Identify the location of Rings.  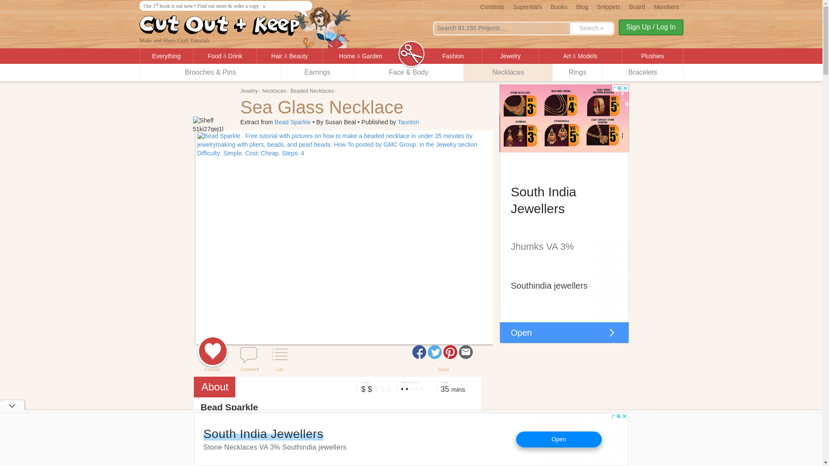
(578, 72).